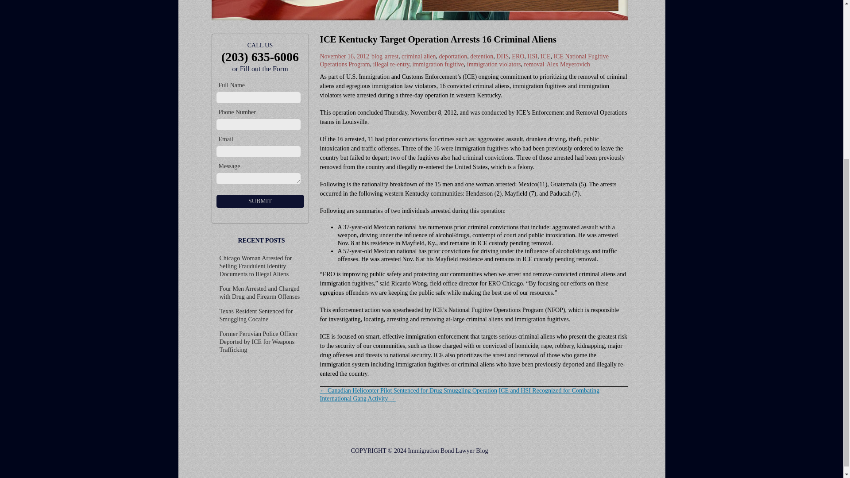 Image resolution: width=850 pixels, height=478 pixels. I want to click on SUBMIT, so click(259, 201).